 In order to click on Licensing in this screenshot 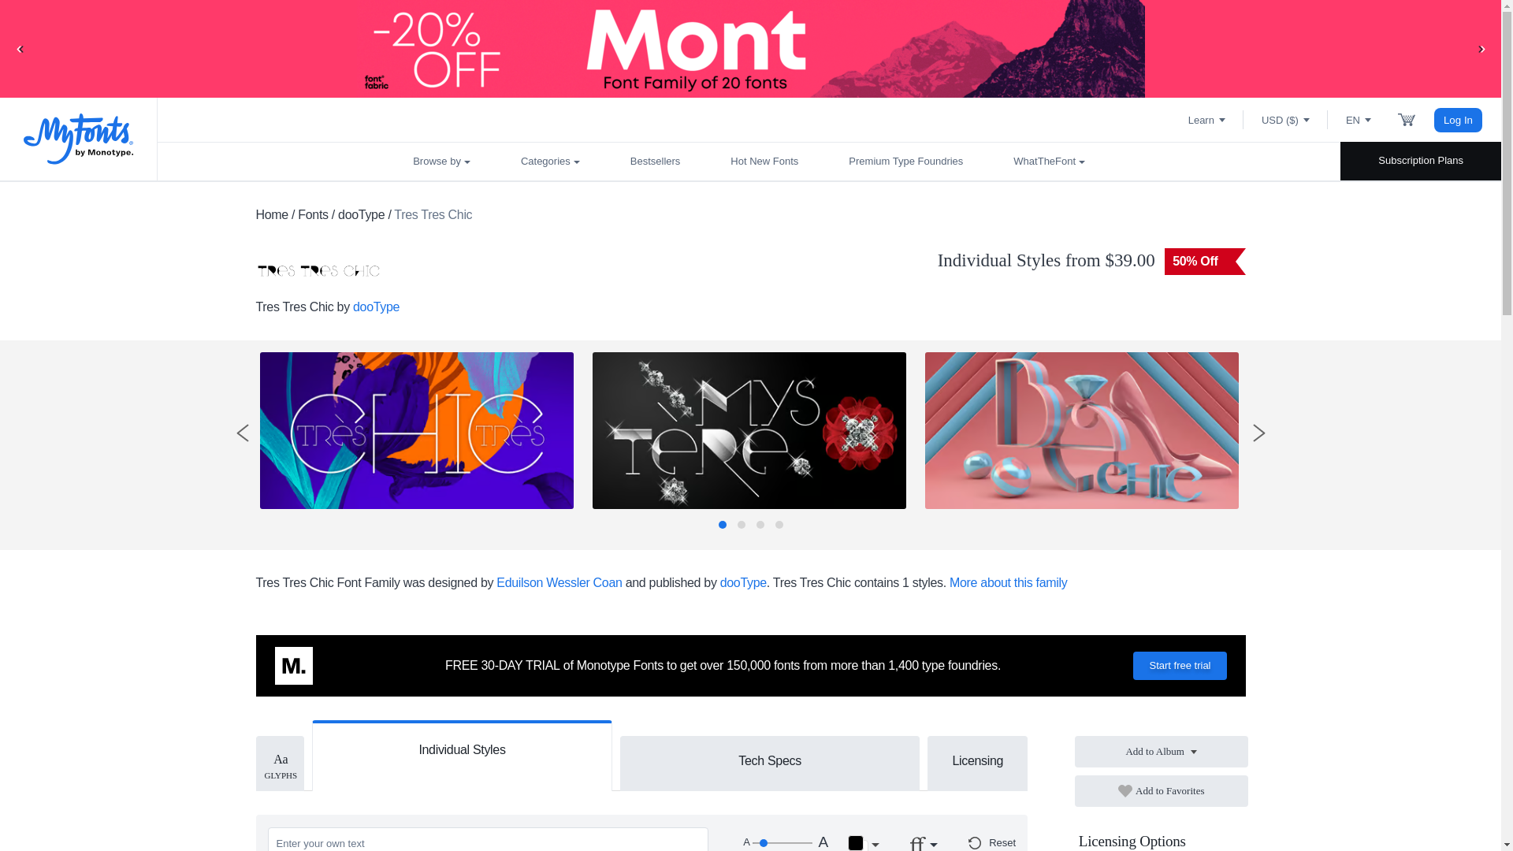, I will do `click(977, 760)`.